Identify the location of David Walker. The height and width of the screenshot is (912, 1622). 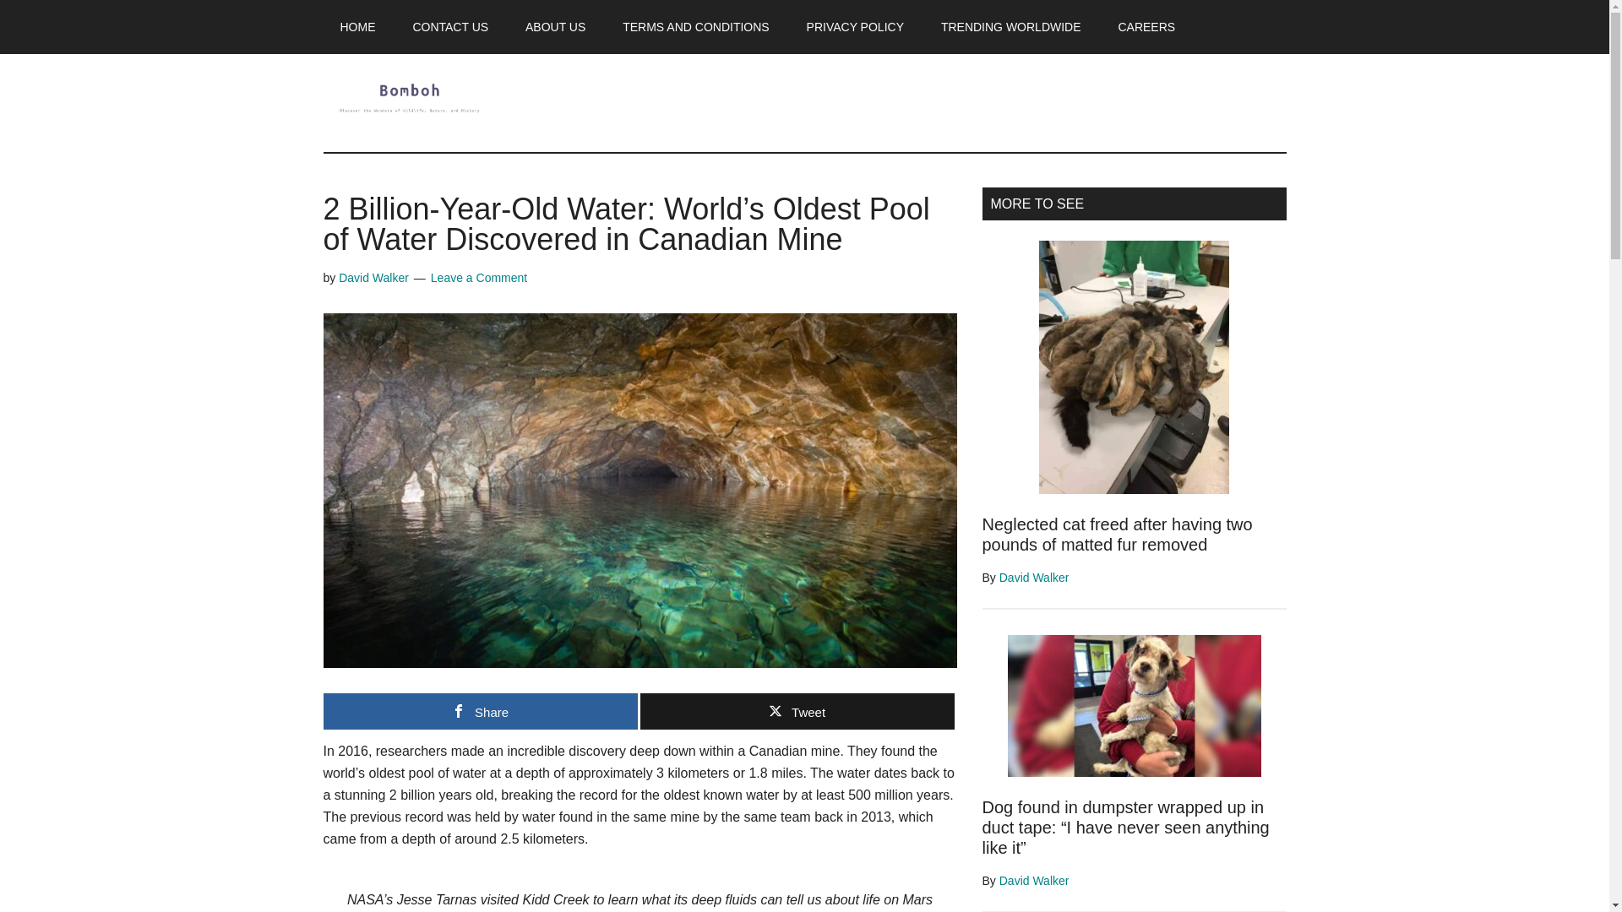
(1034, 578).